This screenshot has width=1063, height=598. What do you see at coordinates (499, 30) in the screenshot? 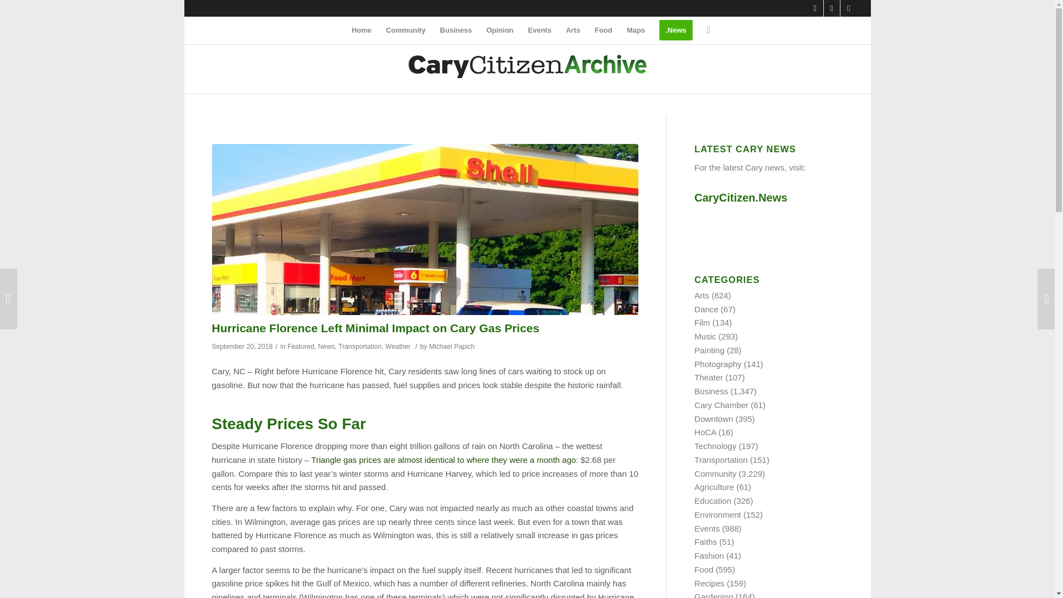
I see `Opinion` at bounding box center [499, 30].